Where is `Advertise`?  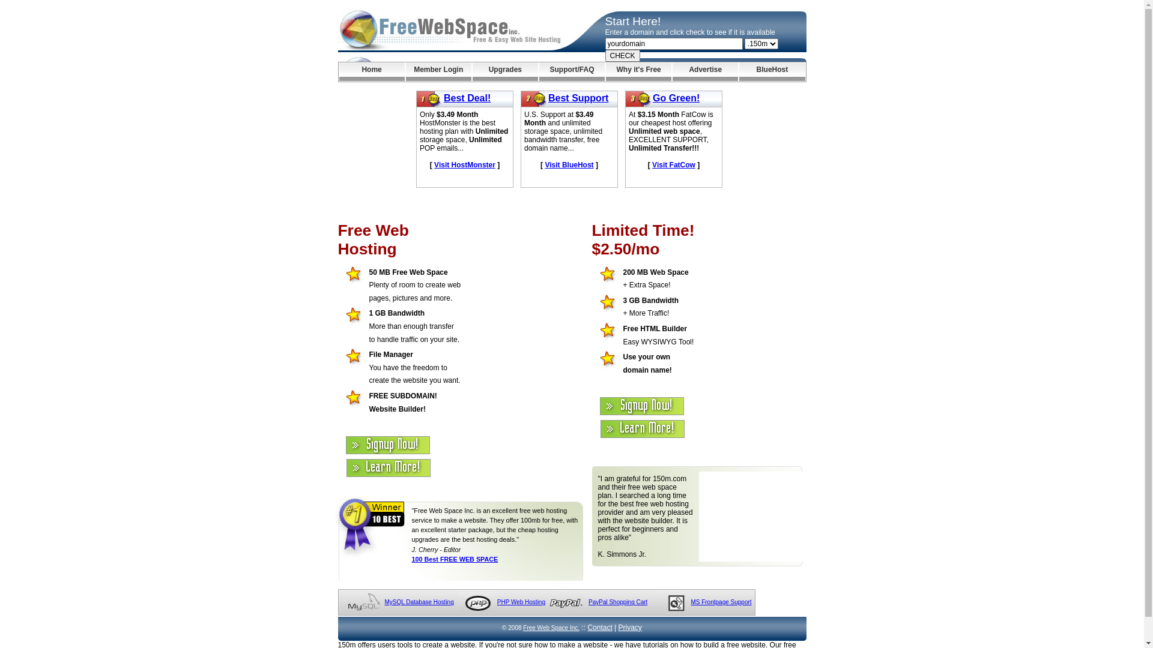
Advertise is located at coordinates (705, 72).